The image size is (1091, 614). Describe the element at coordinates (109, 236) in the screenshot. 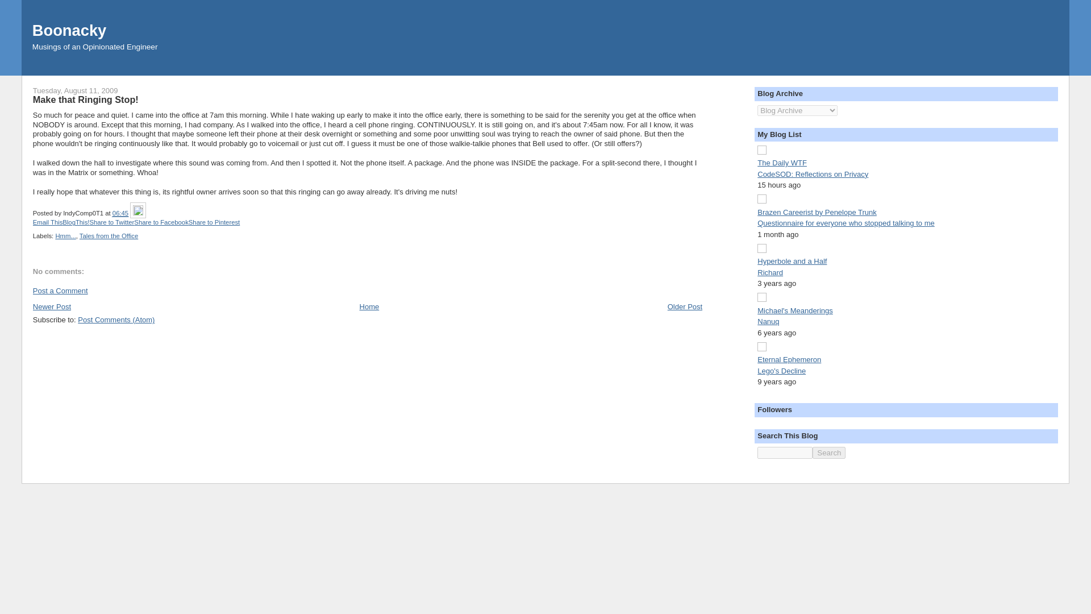

I see `Tales from the Office` at that location.